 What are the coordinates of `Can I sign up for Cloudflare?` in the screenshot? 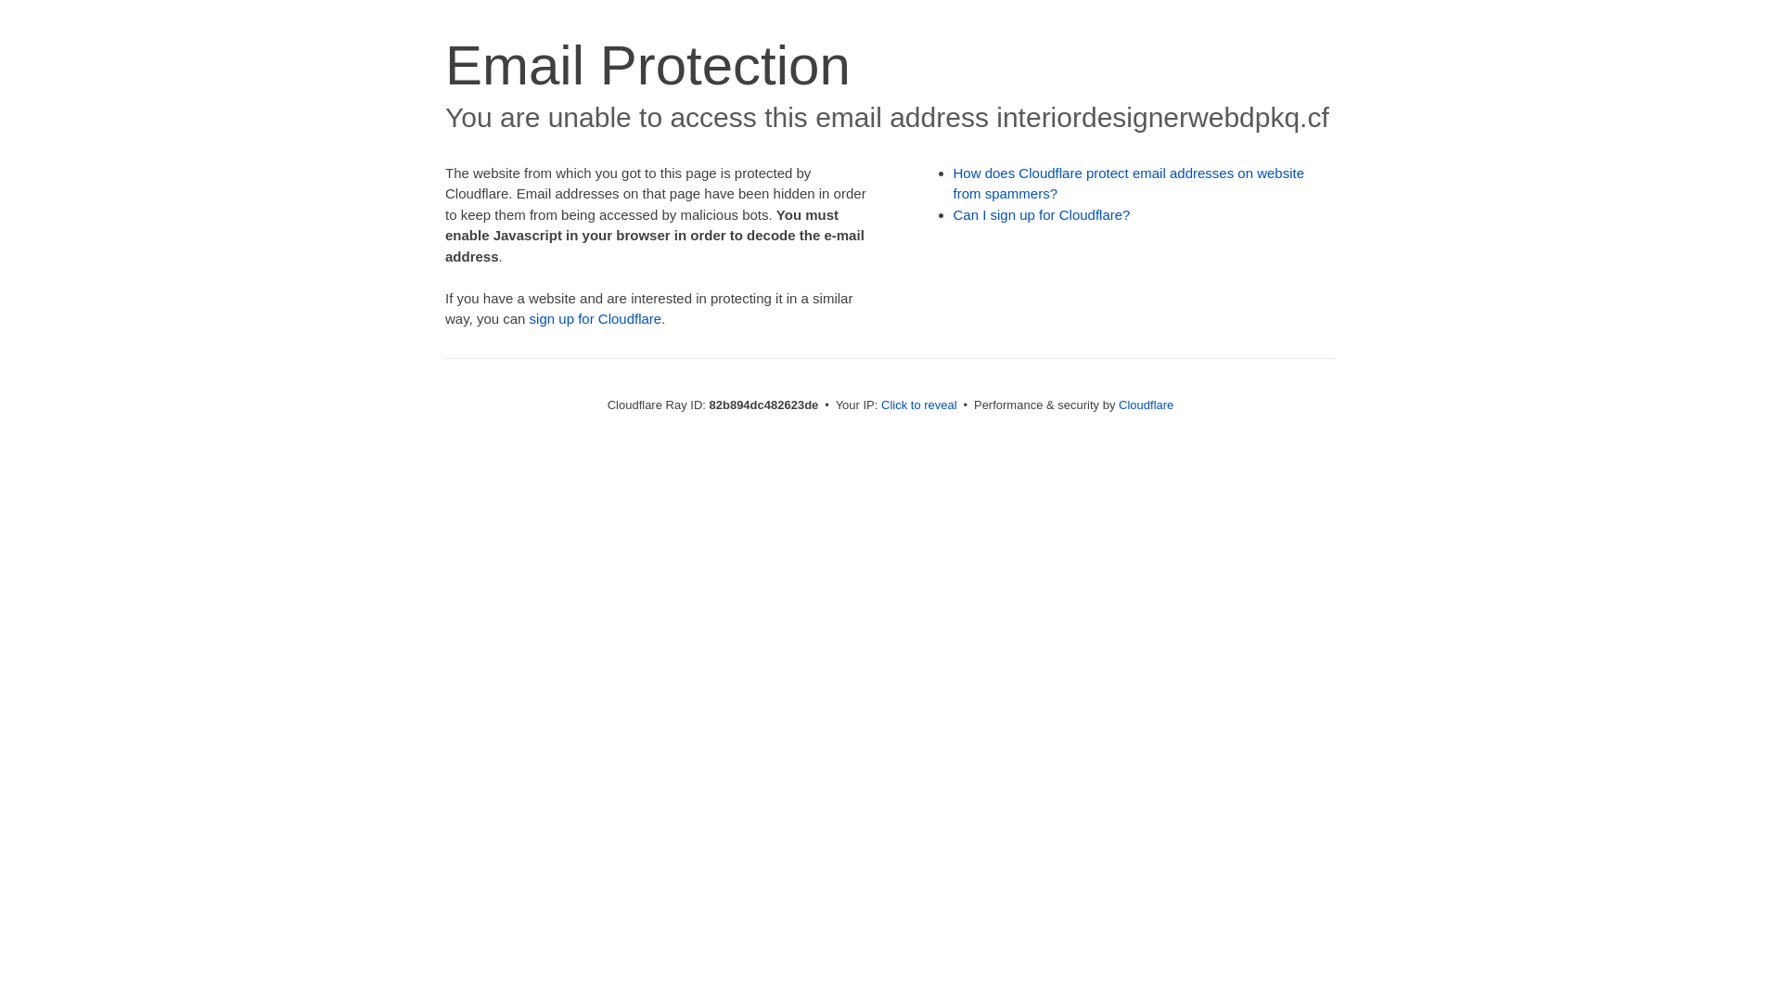 It's located at (1043, 215).